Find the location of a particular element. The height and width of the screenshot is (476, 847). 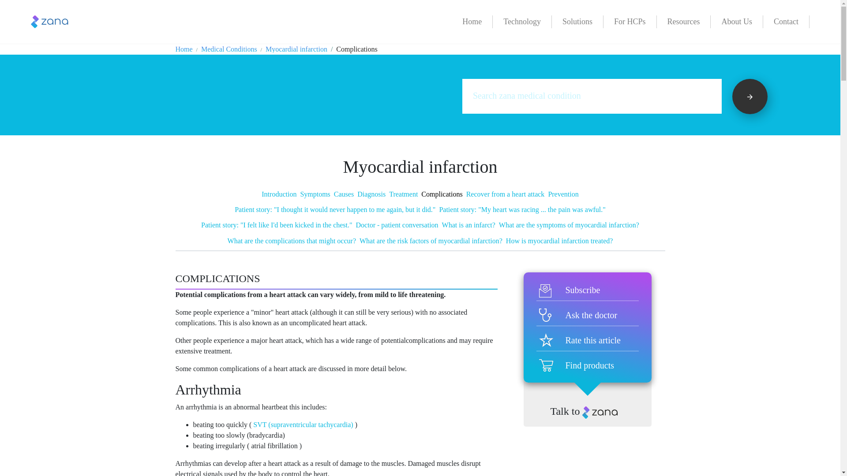

Solutions is located at coordinates (577, 21).